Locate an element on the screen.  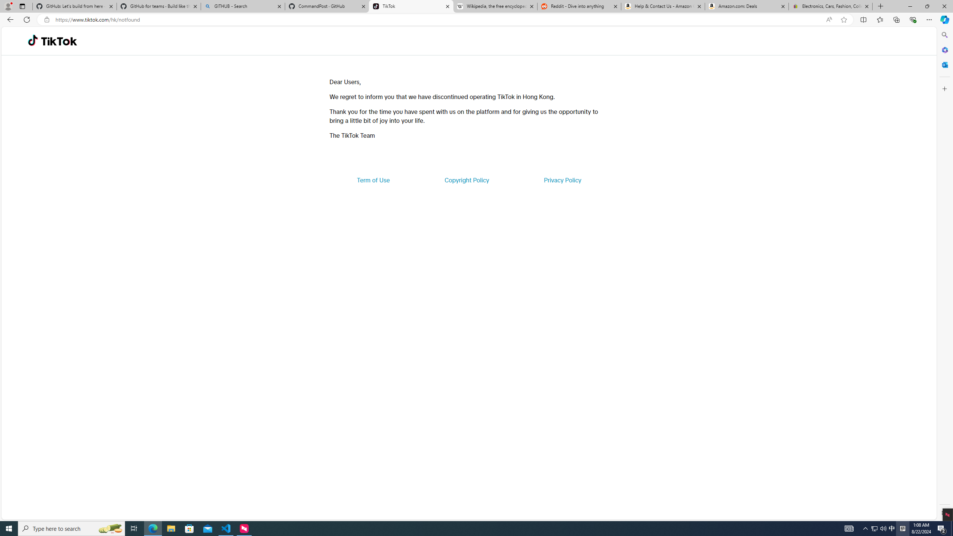
Term of Use is located at coordinates (373, 180).